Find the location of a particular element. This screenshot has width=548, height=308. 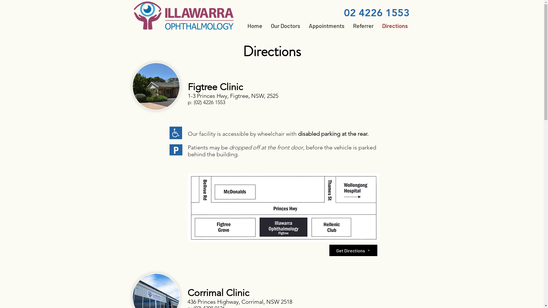

Directions is located at coordinates (395, 26).